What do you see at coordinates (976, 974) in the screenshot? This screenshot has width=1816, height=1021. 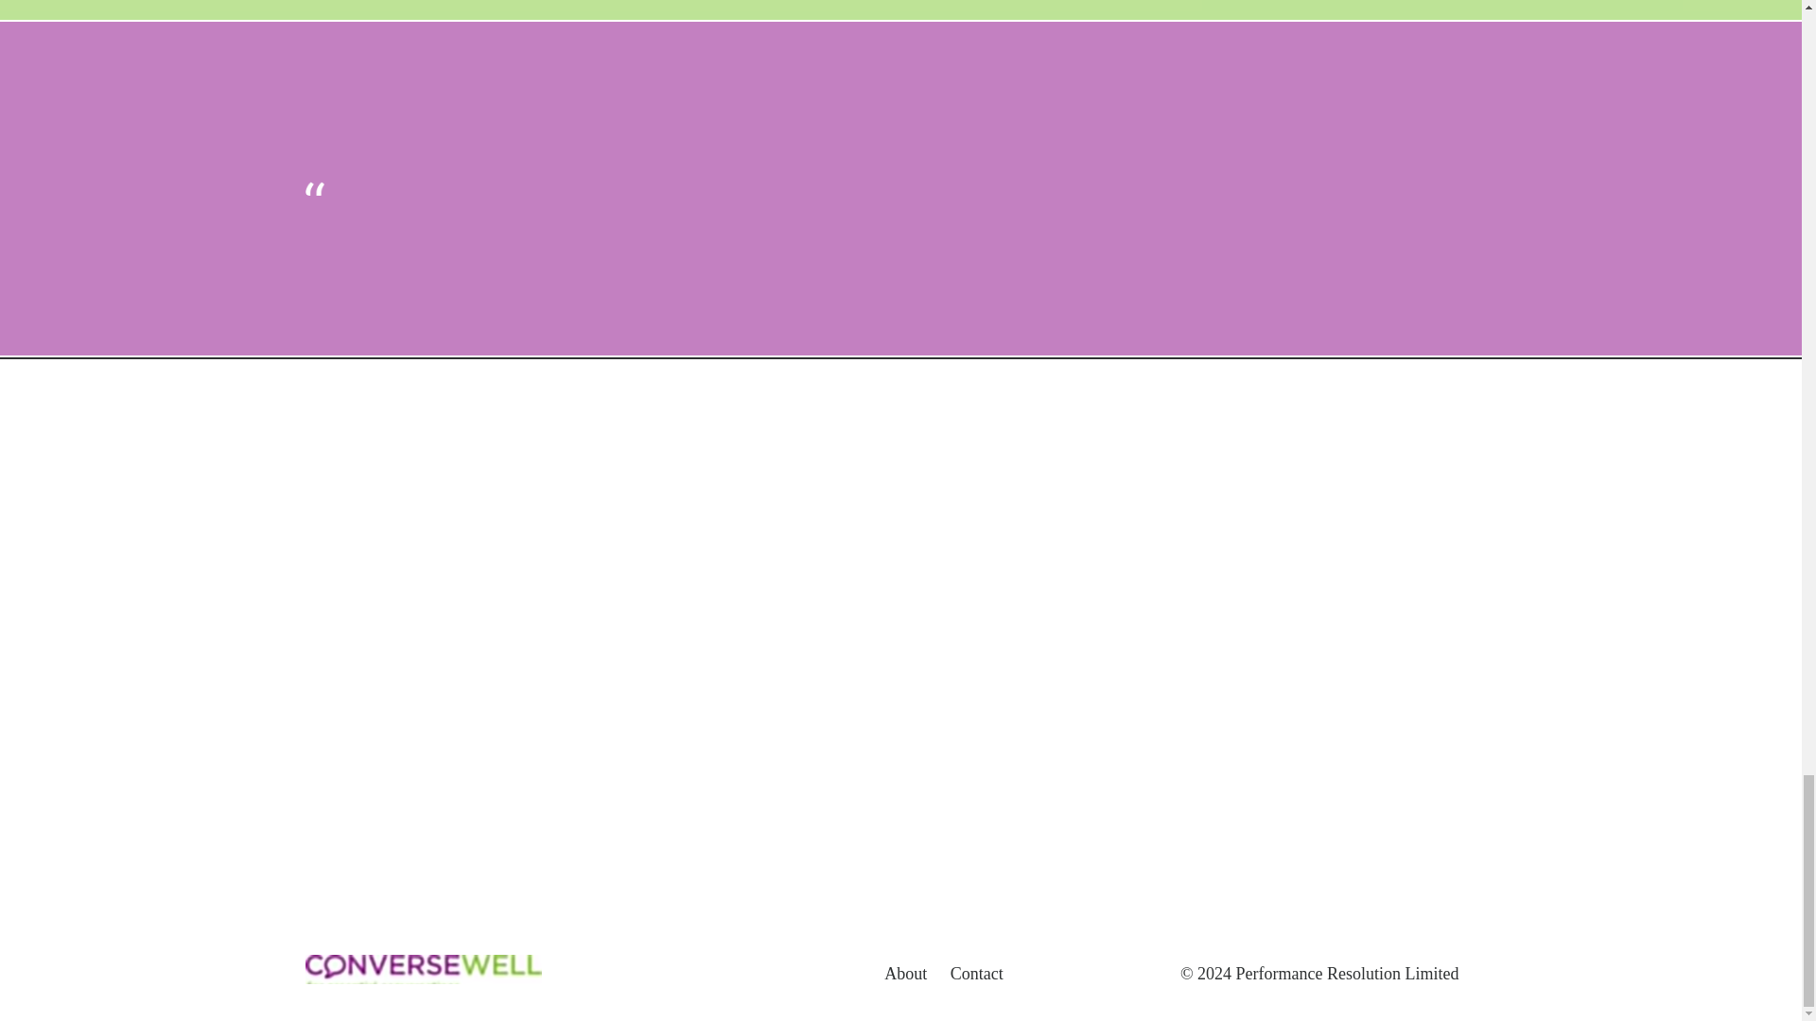 I see `Contact` at bounding box center [976, 974].